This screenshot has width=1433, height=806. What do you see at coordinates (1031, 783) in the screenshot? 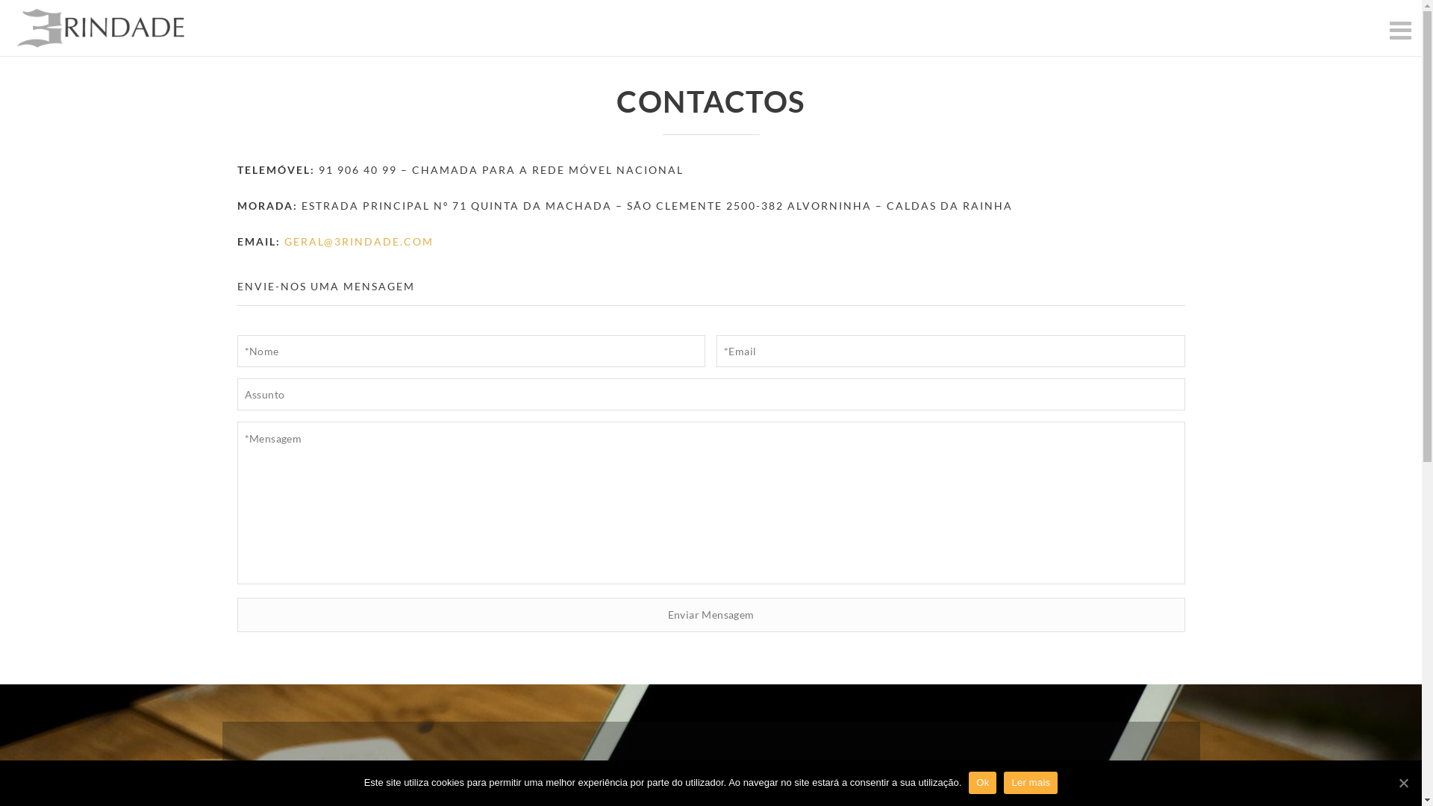
I see `Ler mais` at bounding box center [1031, 783].